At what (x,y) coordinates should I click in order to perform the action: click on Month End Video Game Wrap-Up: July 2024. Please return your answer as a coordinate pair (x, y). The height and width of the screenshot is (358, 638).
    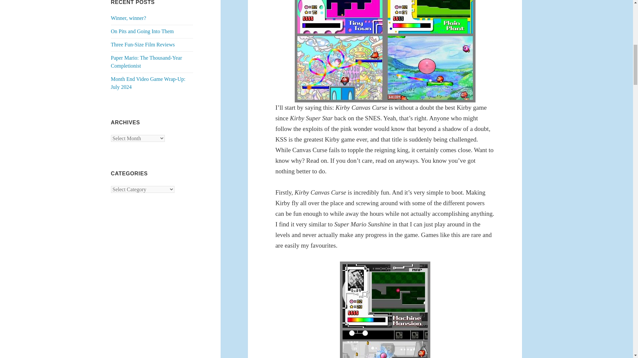
    Looking at the image, I should click on (148, 83).